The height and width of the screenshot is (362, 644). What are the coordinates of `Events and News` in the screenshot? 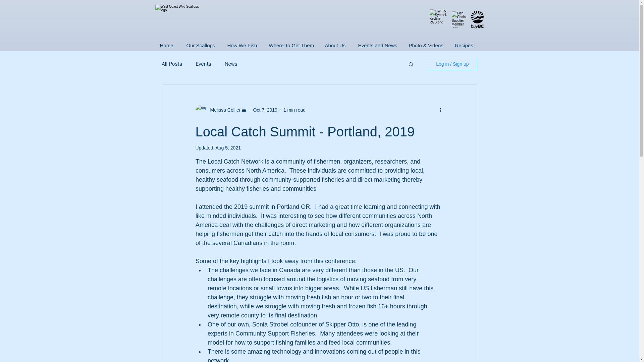 It's located at (377, 45).